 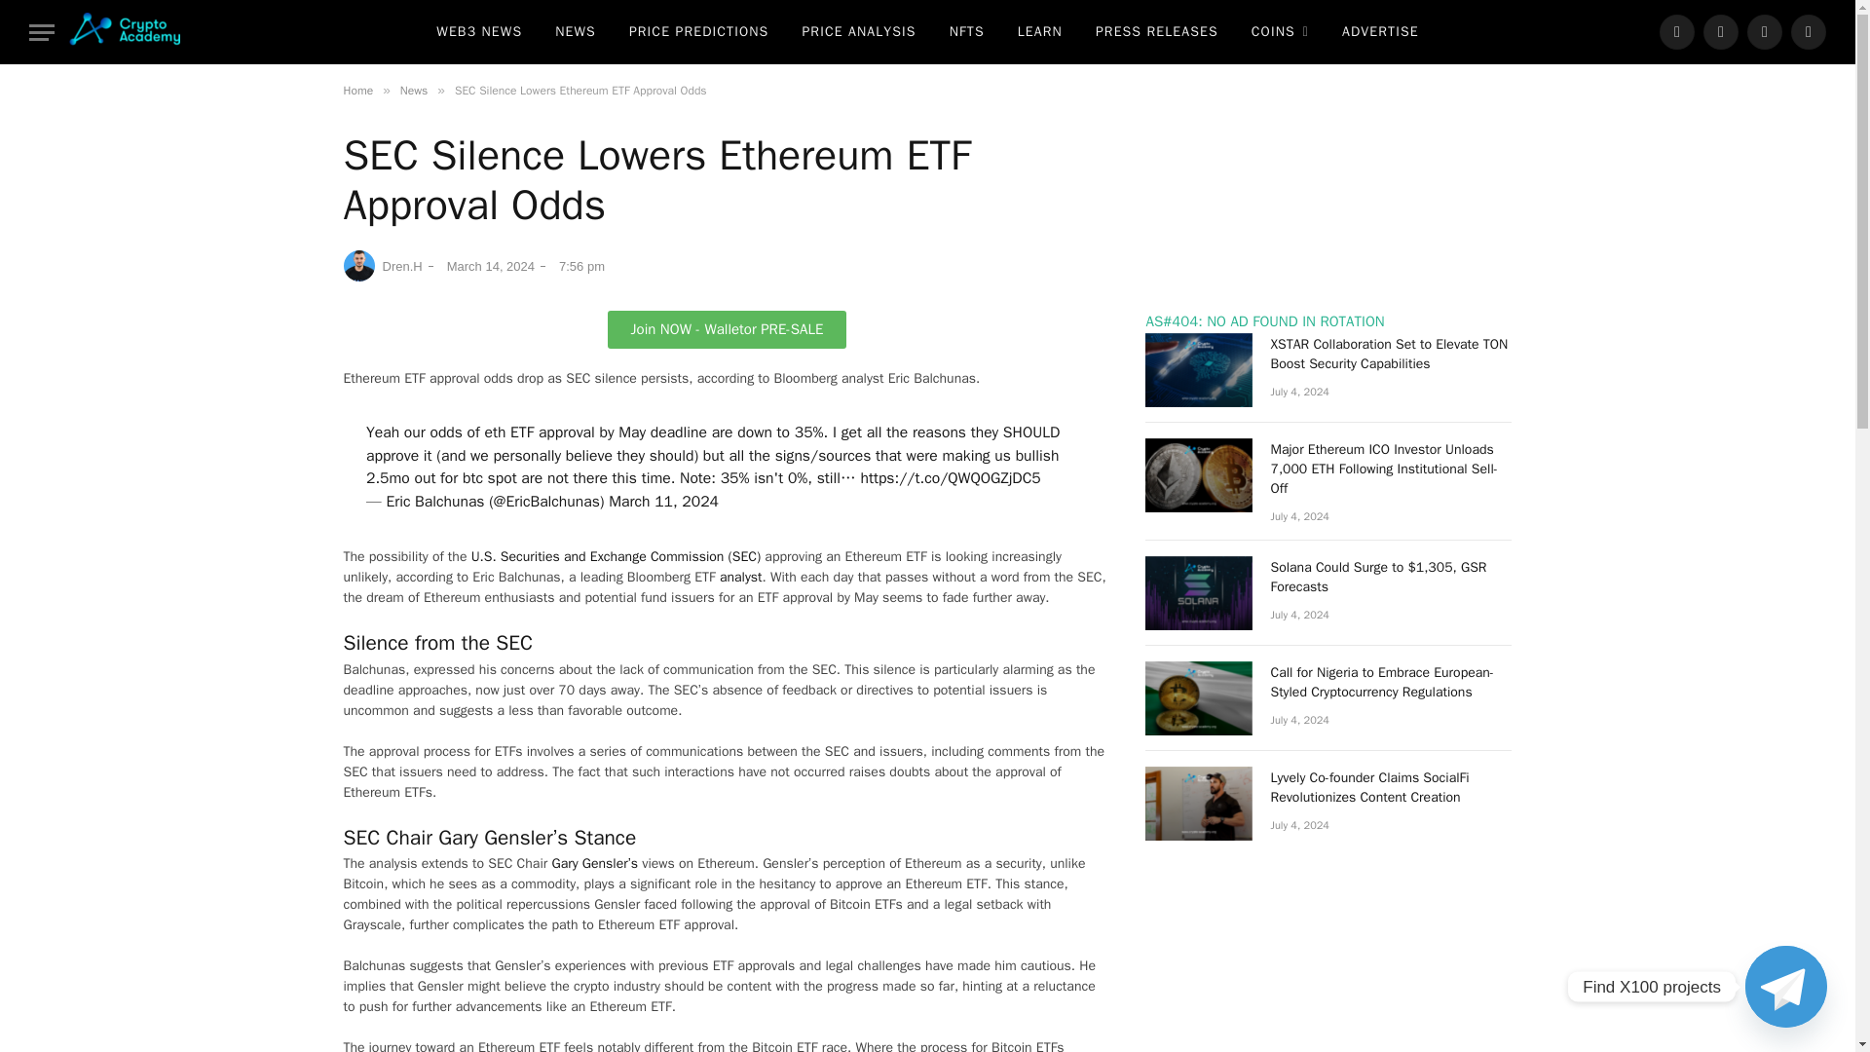 What do you see at coordinates (575, 31) in the screenshot?
I see `NEWS` at bounding box center [575, 31].